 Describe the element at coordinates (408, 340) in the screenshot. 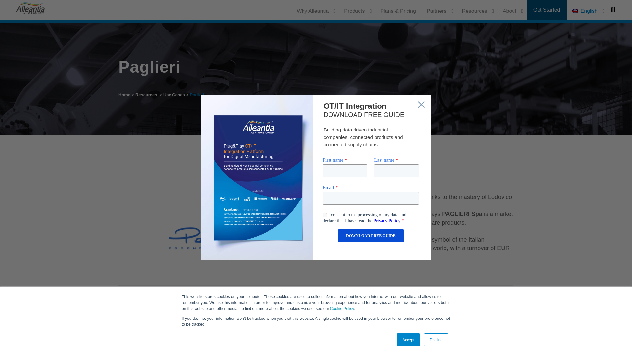

I see `Accept` at that location.